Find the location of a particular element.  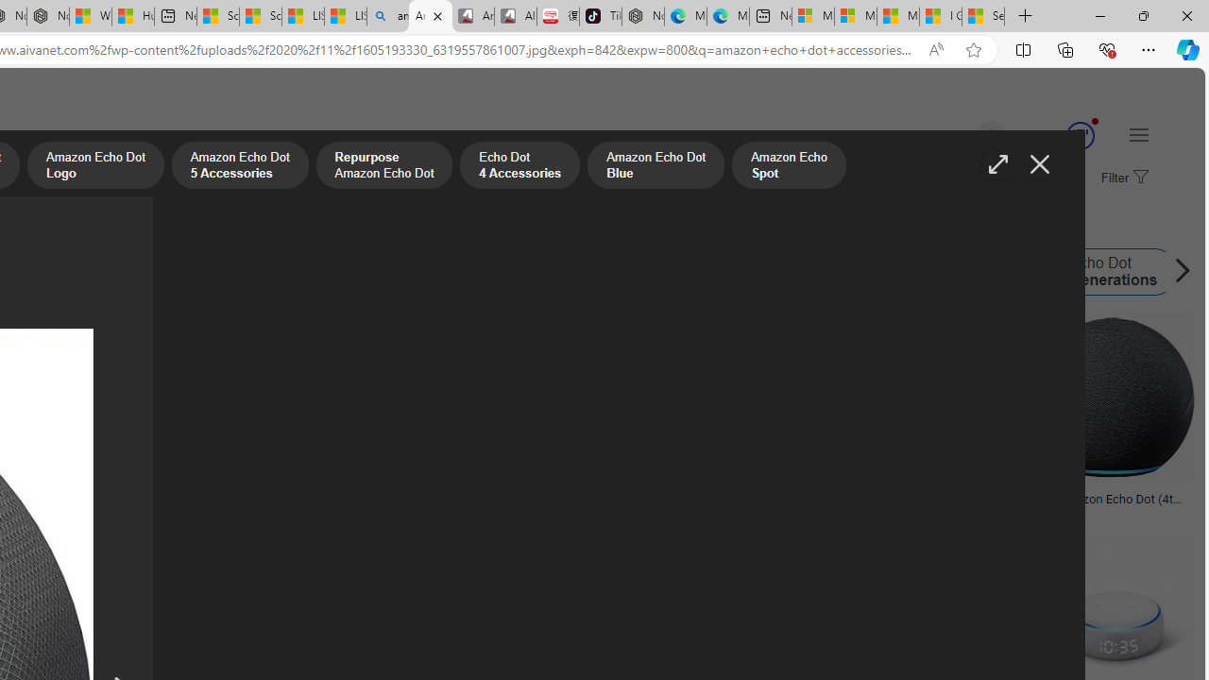

Close image is located at coordinates (1039, 164).